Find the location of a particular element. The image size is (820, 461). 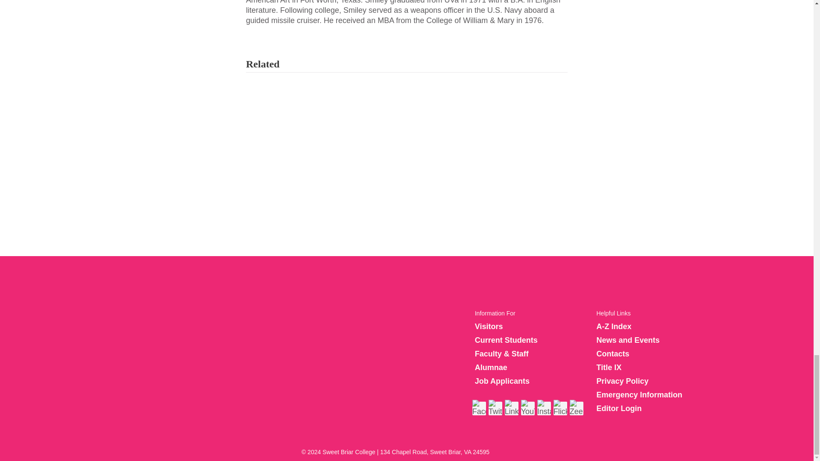

Visitors is located at coordinates (489, 326).